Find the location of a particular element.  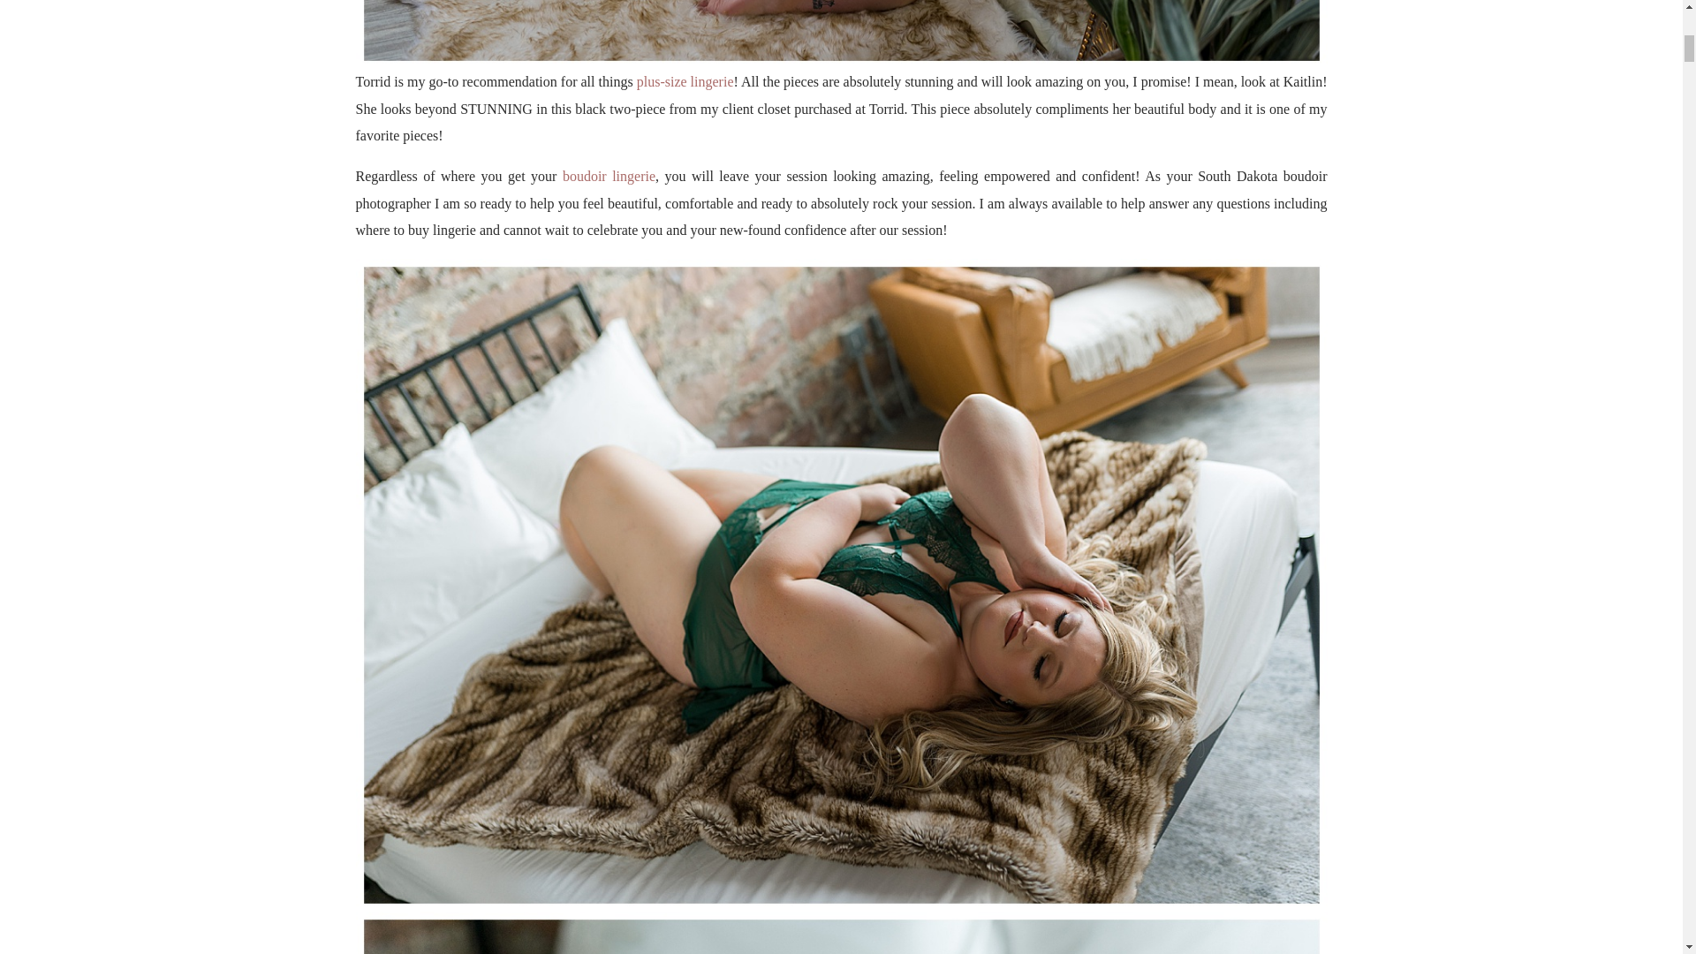

boudoir lingerie is located at coordinates (609, 177).